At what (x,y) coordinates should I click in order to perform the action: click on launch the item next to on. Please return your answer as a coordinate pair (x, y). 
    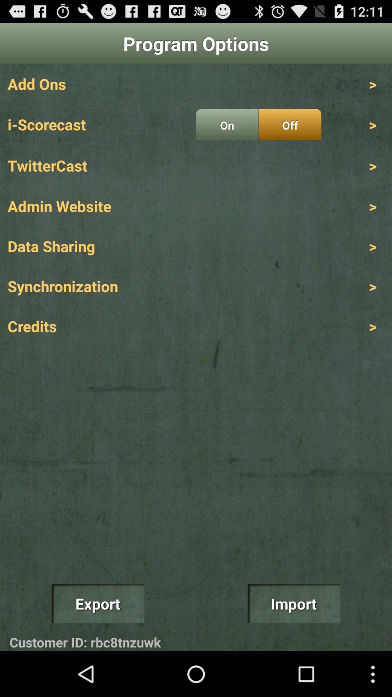
    Looking at the image, I should click on (290, 125).